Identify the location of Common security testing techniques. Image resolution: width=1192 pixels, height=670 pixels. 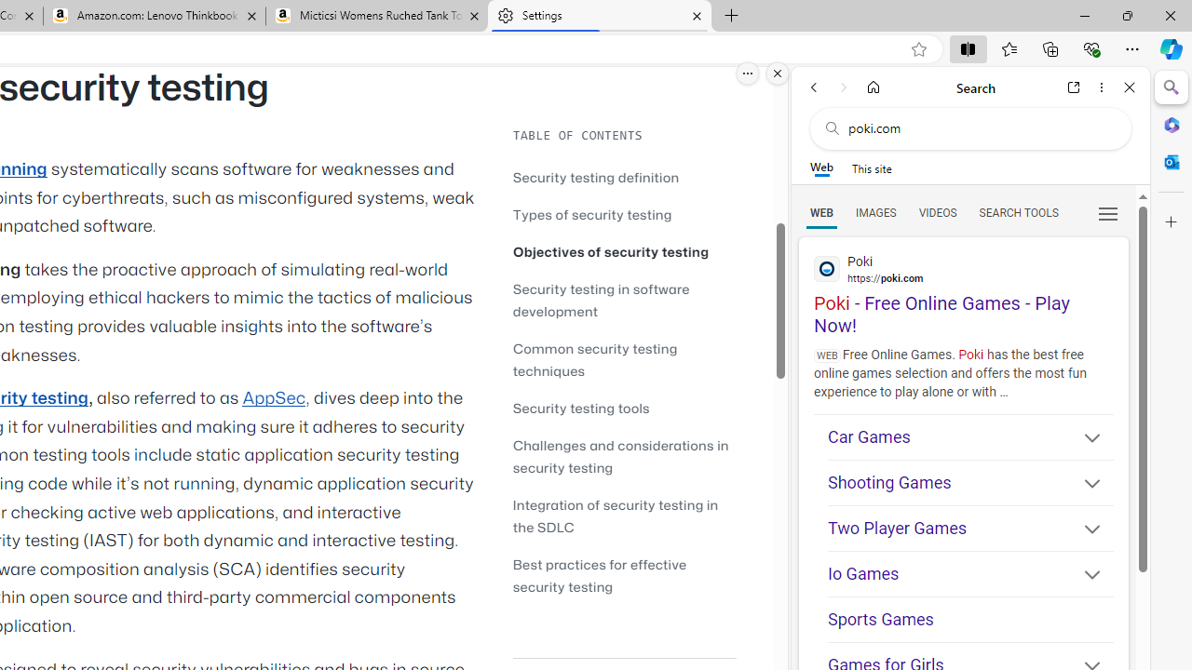
(595, 359).